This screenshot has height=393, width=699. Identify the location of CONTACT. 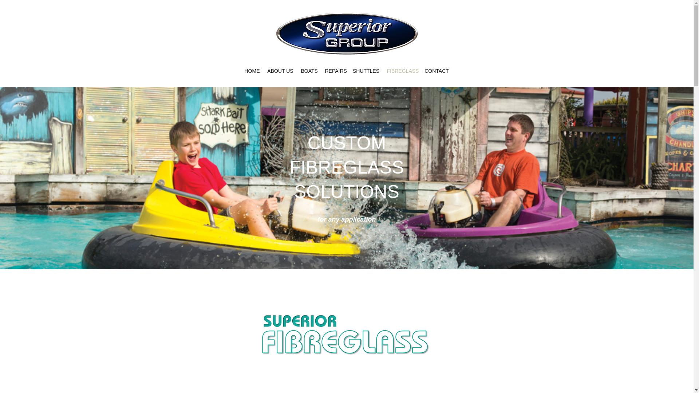
(436, 71).